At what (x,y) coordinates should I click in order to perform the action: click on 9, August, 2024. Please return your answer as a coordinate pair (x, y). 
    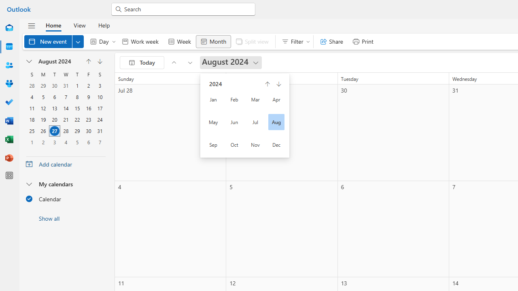
    Looking at the image, I should click on (88, 97).